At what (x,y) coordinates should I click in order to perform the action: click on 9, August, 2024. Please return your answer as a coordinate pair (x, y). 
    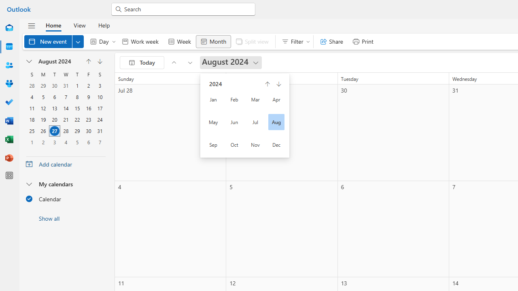
    Looking at the image, I should click on (88, 97).